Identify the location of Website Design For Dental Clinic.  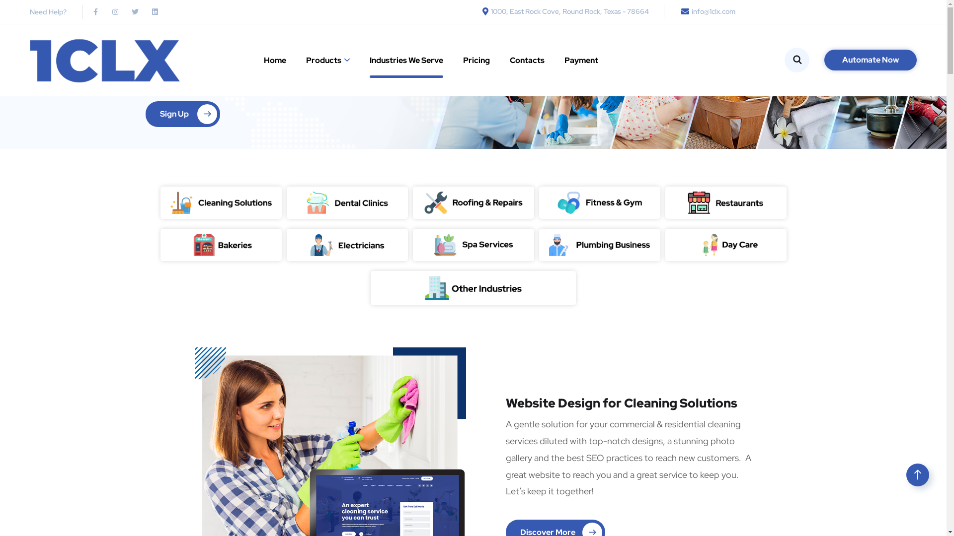
(347, 202).